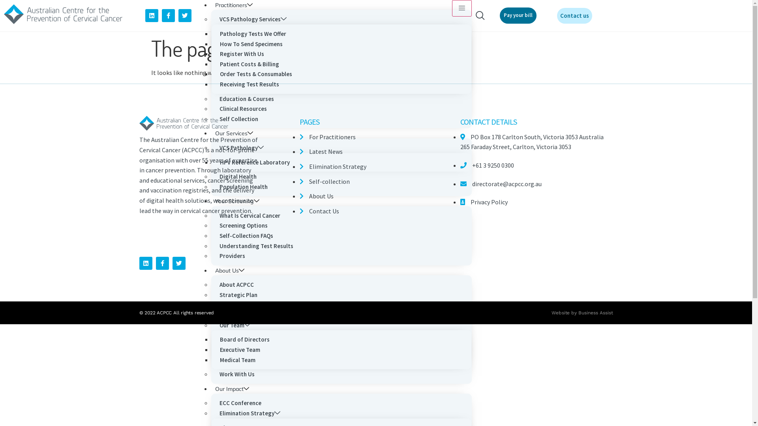  I want to click on About ACPCC, so click(237, 285).